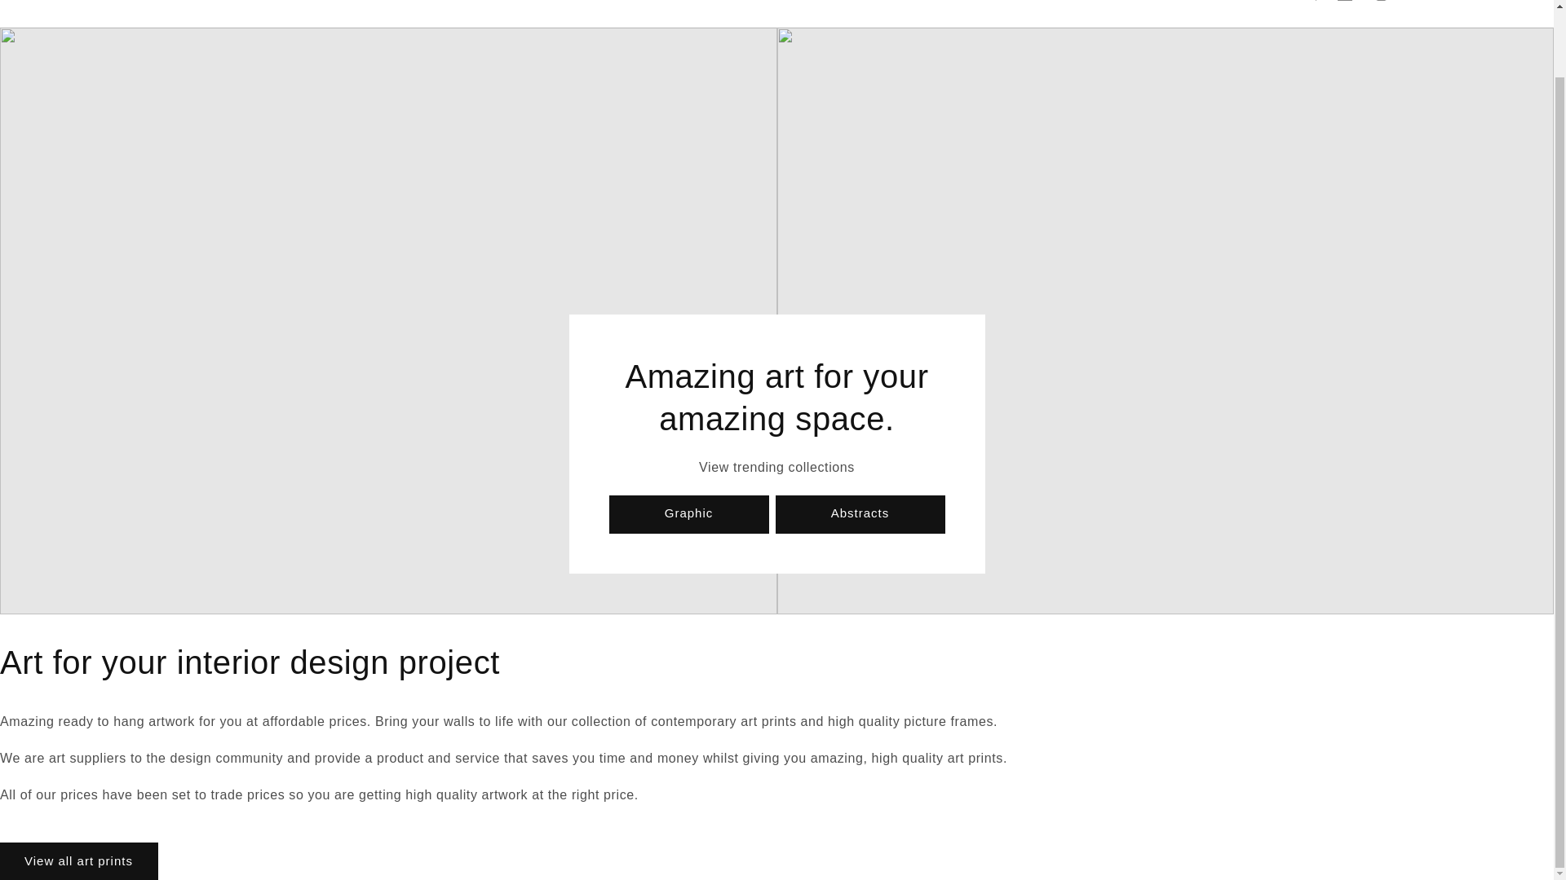 The image size is (1566, 880). Describe the element at coordinates (437, 5) in the screenshot. I see `Gallery Walls` at that location.